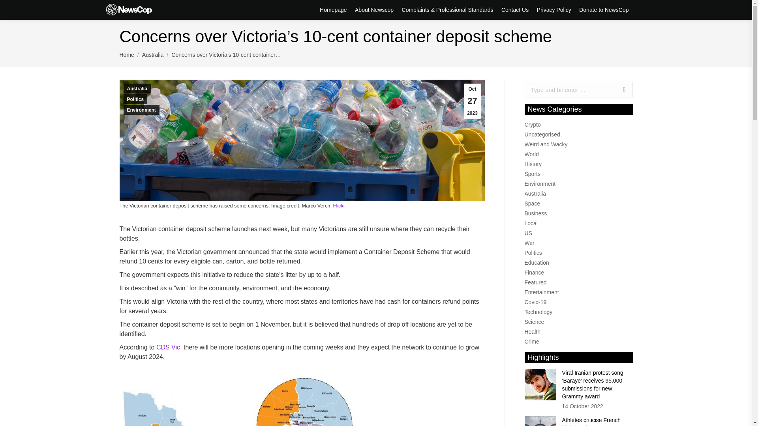 The image size is (758, 426). Describe the element at coordinates (554, 9) in the screenshot. I see `Privacy Policy` at that location.